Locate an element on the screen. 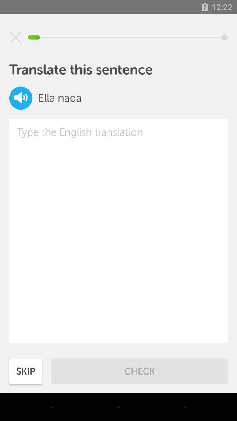 The height and width of the screenshot is (421, 237). text entry field is located at coordinates (118, 231).